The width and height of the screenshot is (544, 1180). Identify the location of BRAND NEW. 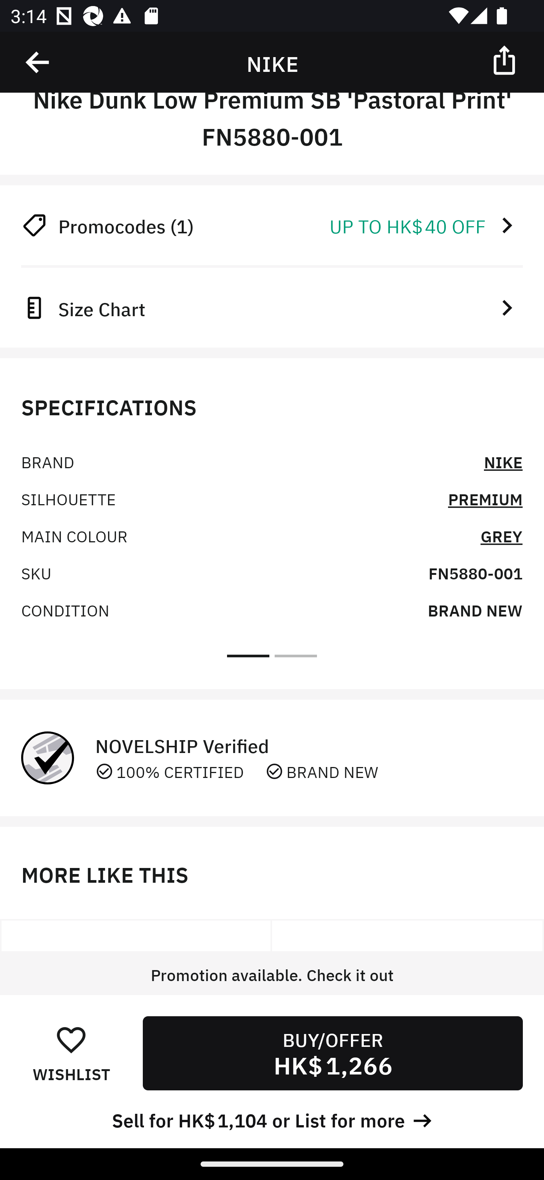
(475, 609).